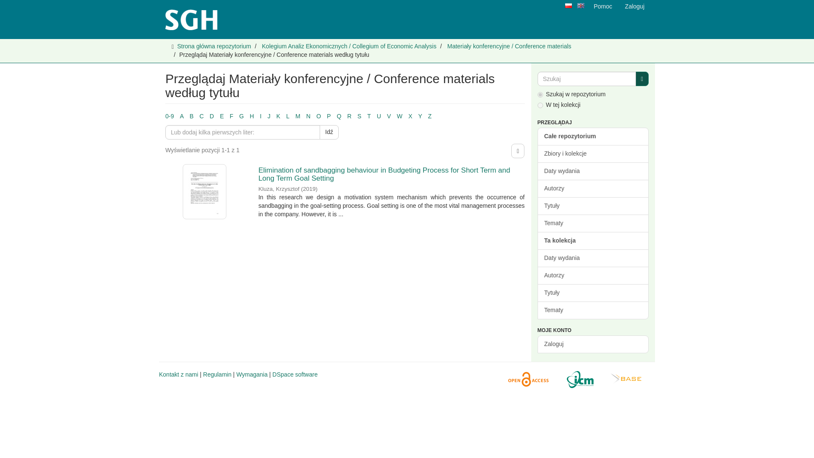  What do you see at coordinates (526, 380) in the screenshot?
I see `OPEN ACCESS` at bounding box center [526, 380].